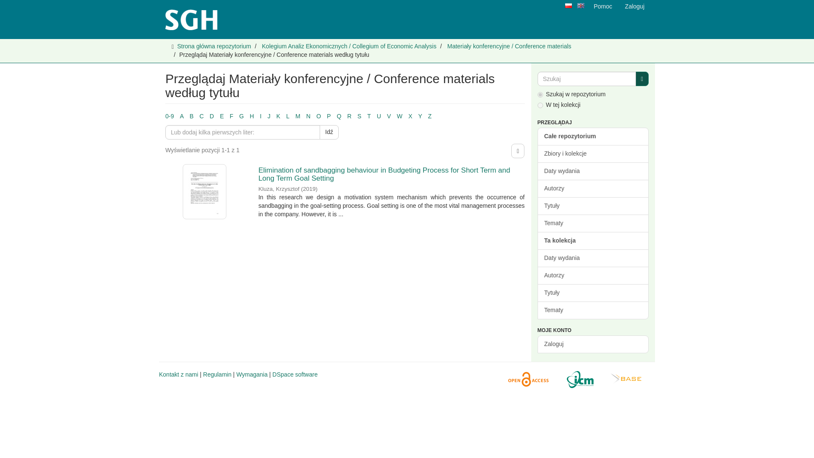  What do you see at coordinates (526, 380) in the screenshot?
I see `OPEN ACCESS` at bounding box center [526, 380].